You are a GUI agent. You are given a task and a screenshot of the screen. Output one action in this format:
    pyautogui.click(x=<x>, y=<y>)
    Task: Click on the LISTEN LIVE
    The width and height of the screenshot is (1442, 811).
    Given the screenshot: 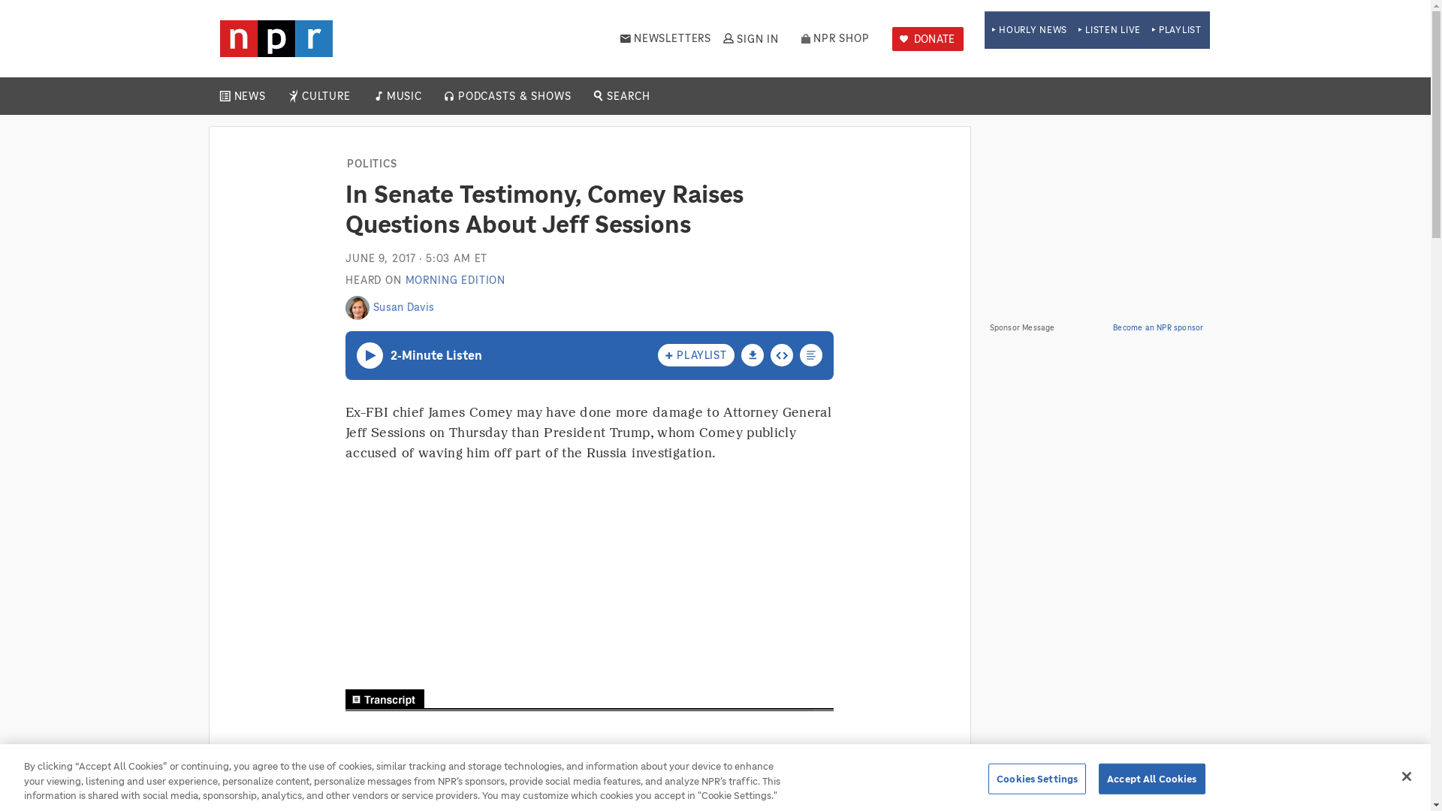 What is the action you would take?
    pyautogui.click(x=1109, y=30)
    